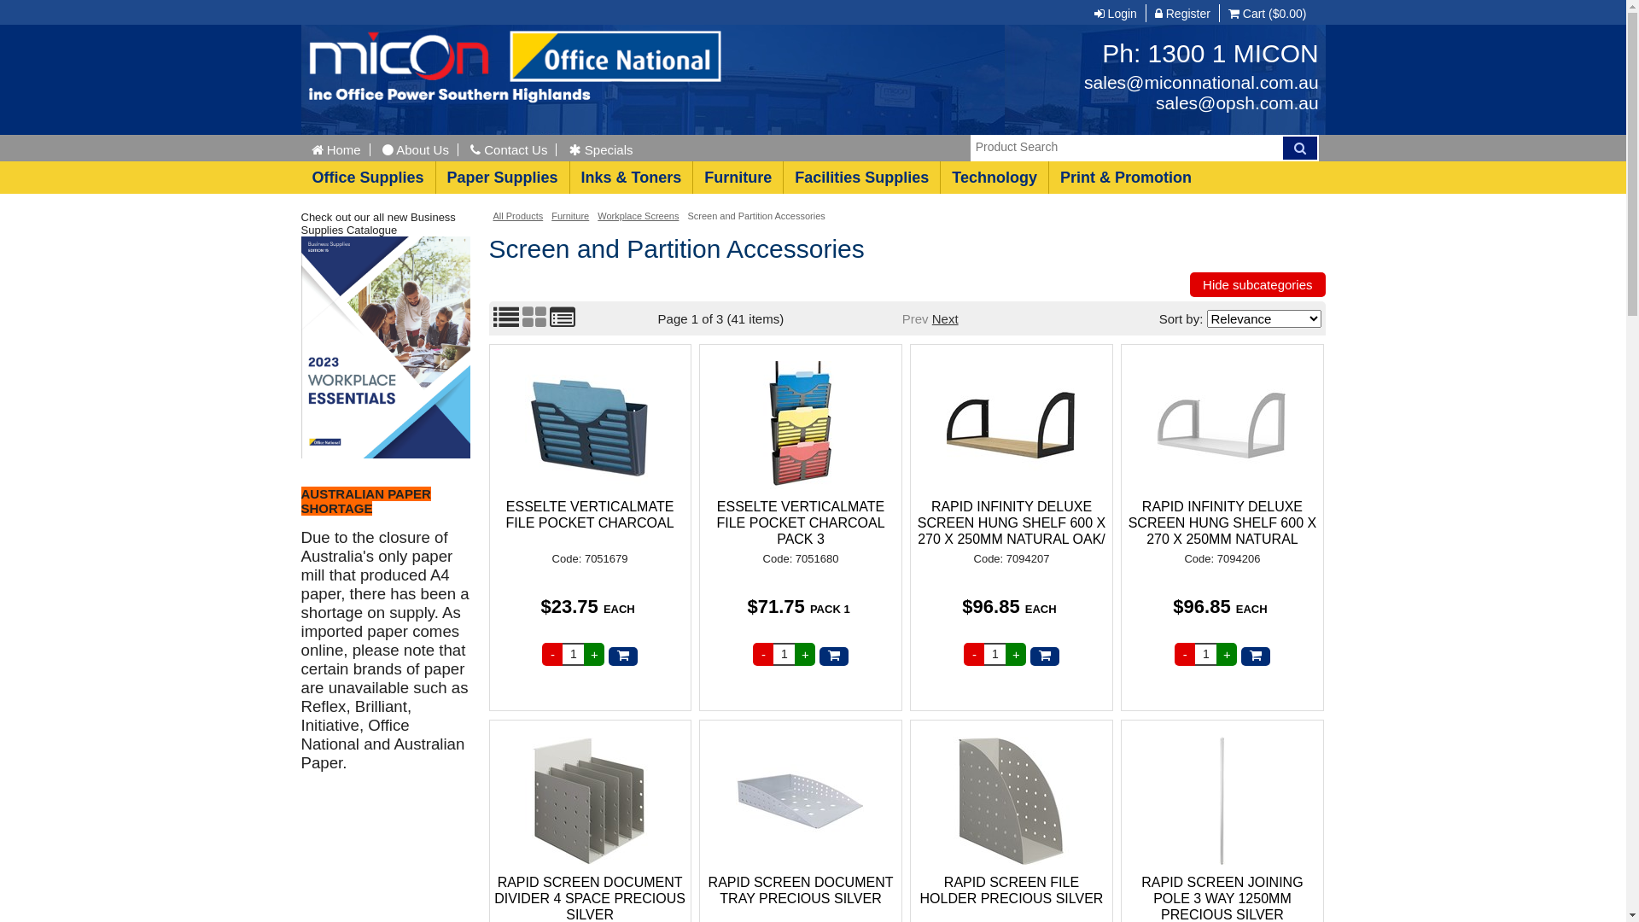 Image resolution: width=1639 pixels, height=922 pixels. Describe the element at coordinates (834, 656) in the screenshot. I see `Add to Cart` at that location.